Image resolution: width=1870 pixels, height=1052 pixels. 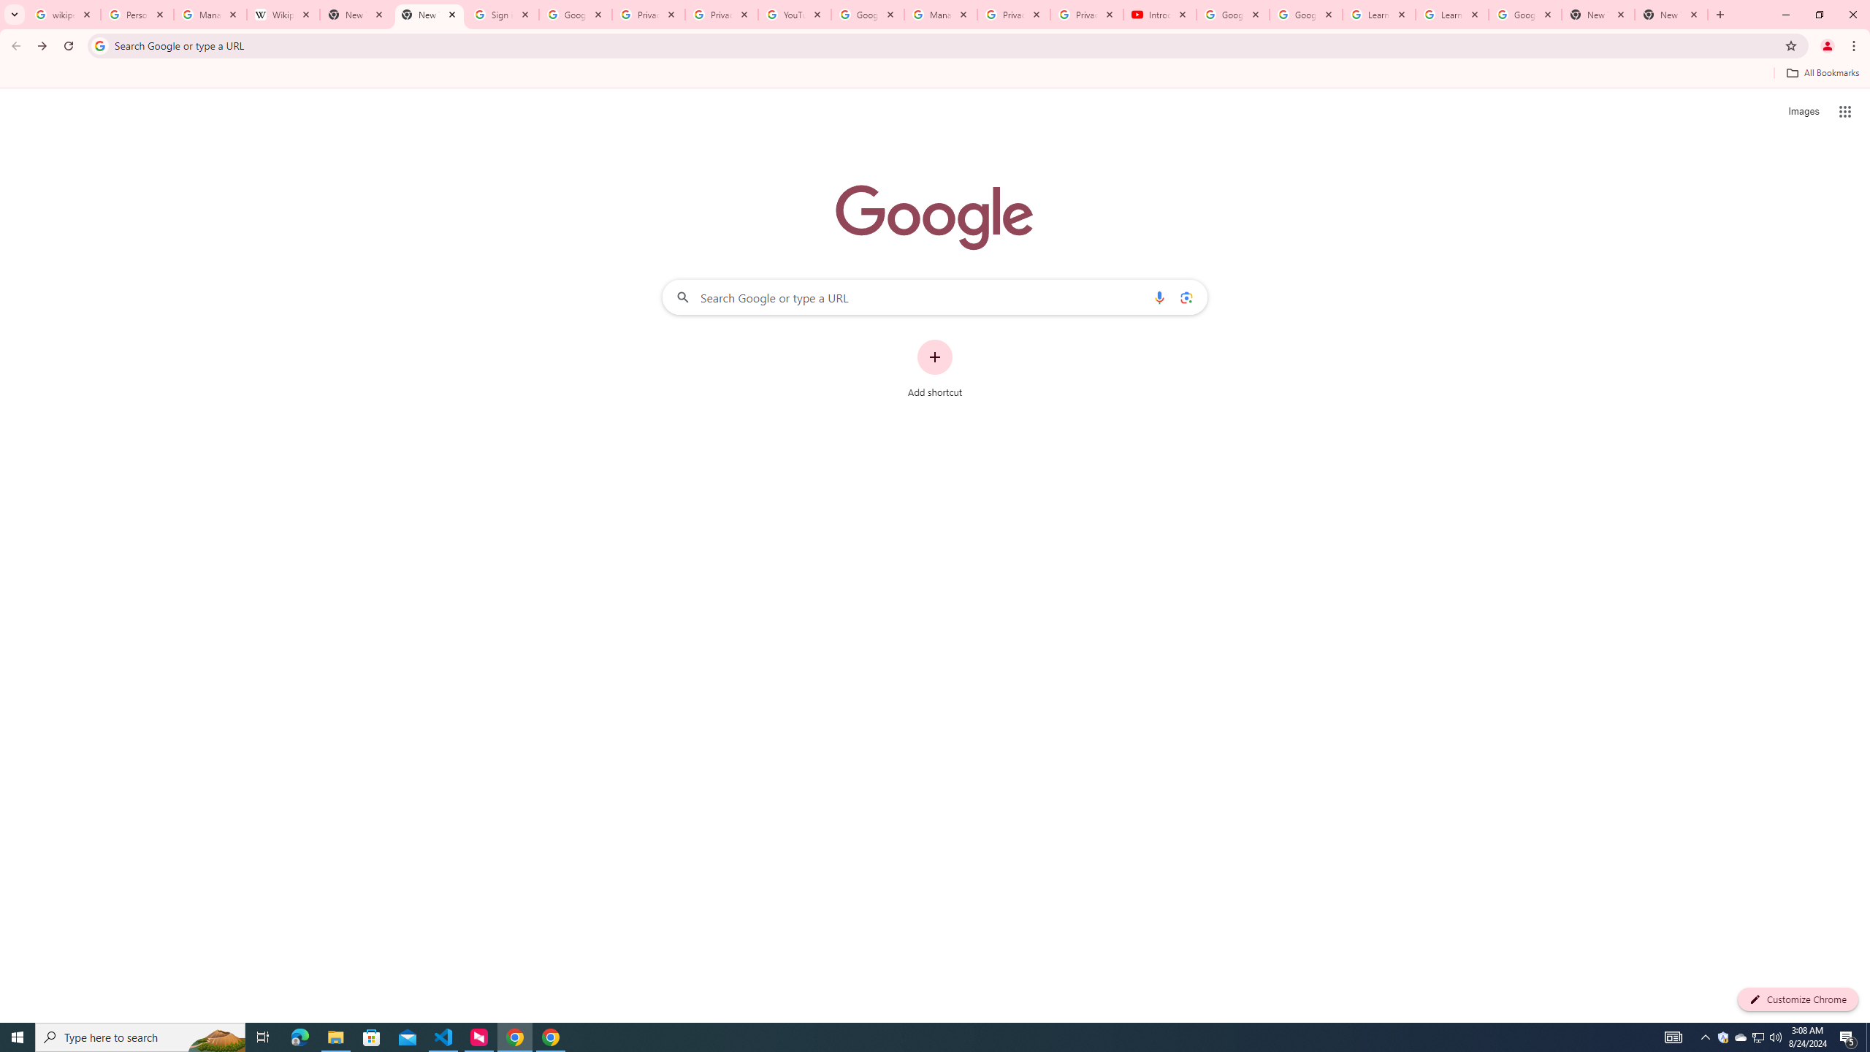 I want to click on Search by image, so click(x=1185, y=297).